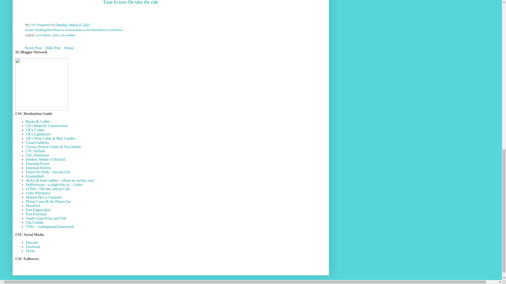  Describe the element at coordinates (68, 35) in the screenshot. I see `Secondlife` at that location.